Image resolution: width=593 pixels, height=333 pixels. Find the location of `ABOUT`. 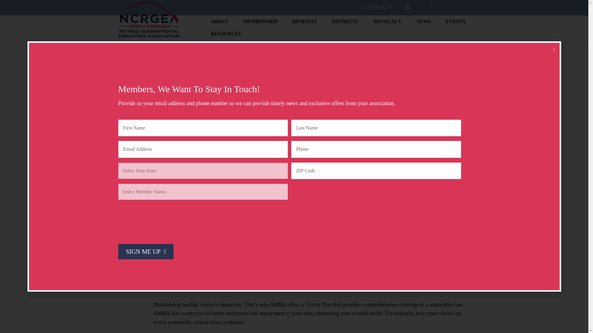

ABOUT is located at coordinates (220, 23).